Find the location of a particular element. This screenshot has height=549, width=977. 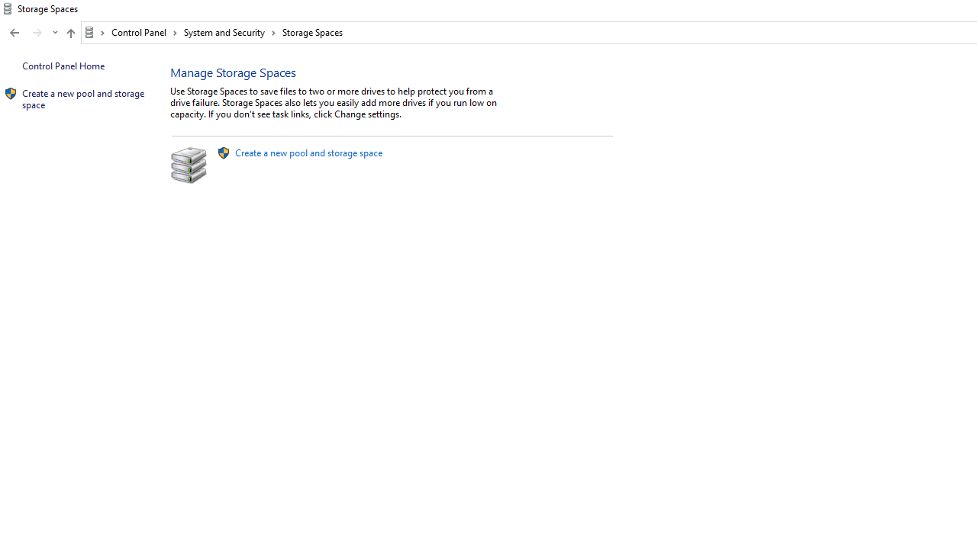

Navigation buttons is located at coordinates (32, 33).